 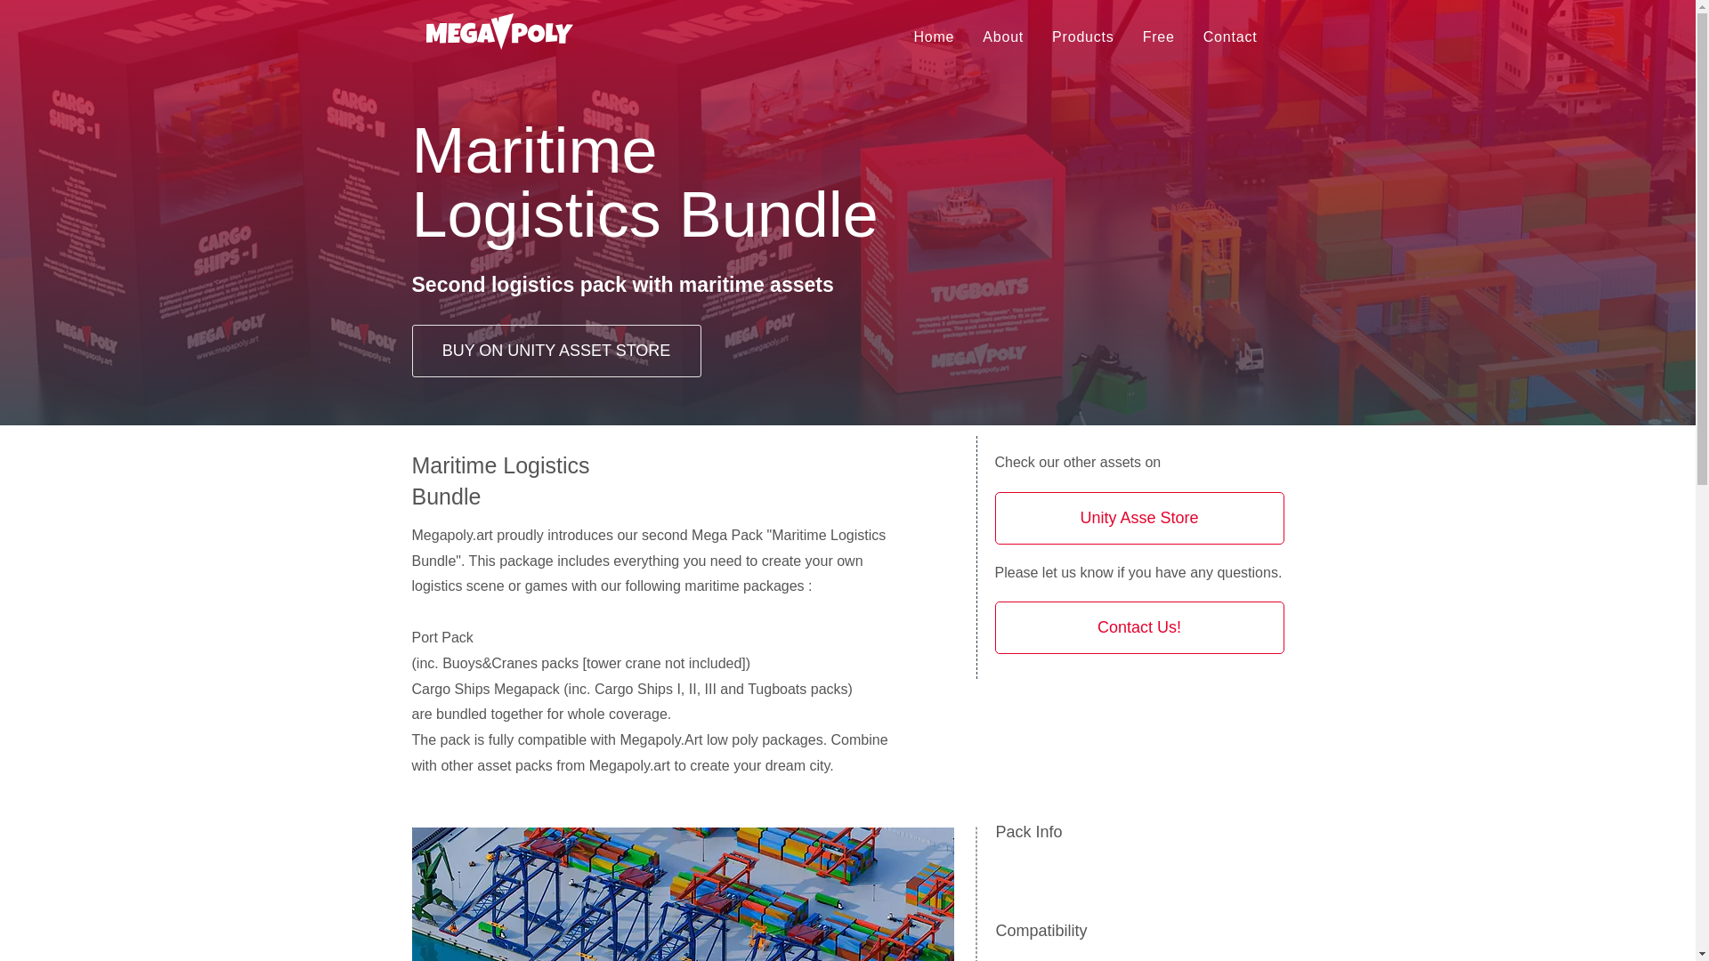 What do you see at coordinates (1139, 518) in the screenshot?
I see `Products` at bounding box center [1139, 518].